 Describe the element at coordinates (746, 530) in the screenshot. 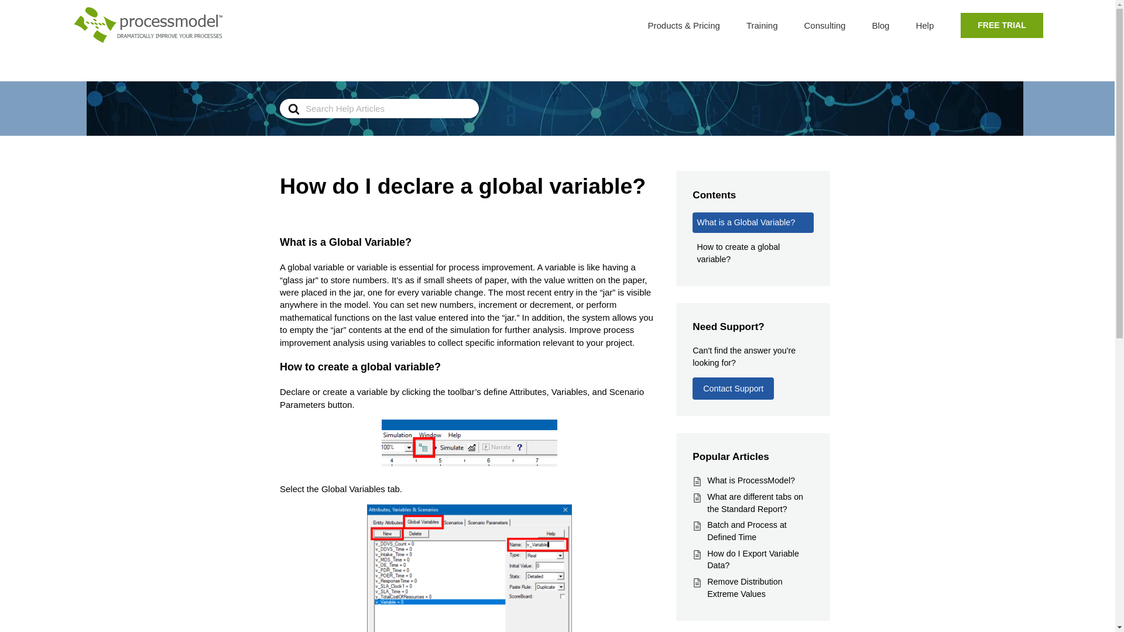

I see `Batch and Process at Defined Time` at that location.